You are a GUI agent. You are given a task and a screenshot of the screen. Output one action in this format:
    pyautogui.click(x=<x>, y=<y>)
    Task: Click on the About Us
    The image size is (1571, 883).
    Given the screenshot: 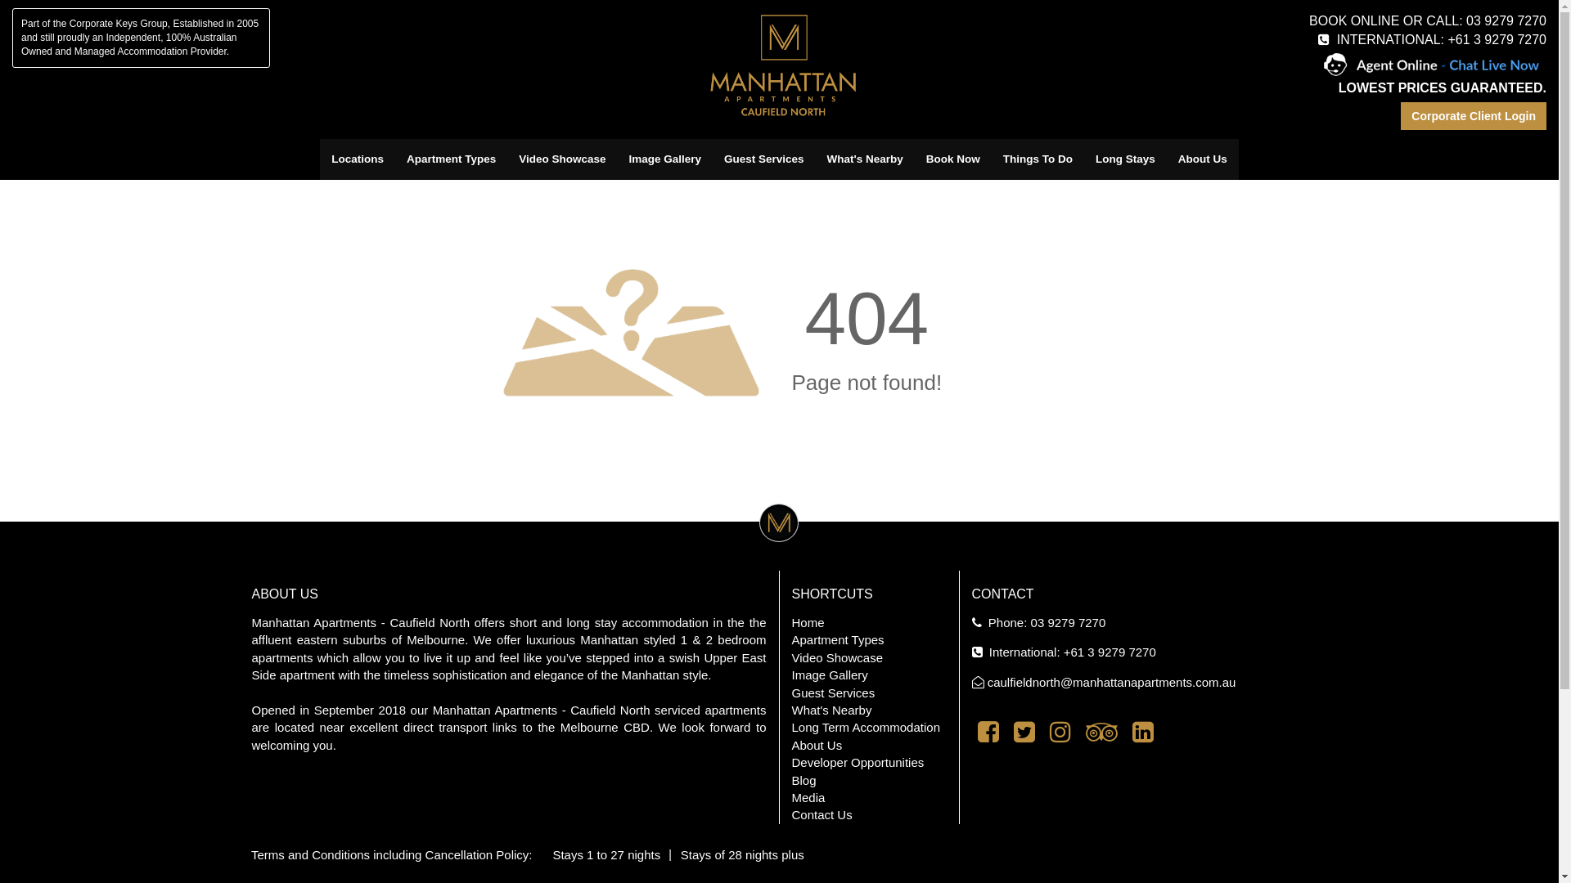 What is the action you would take?
    pyautogui.click(x=817, y=746)
    